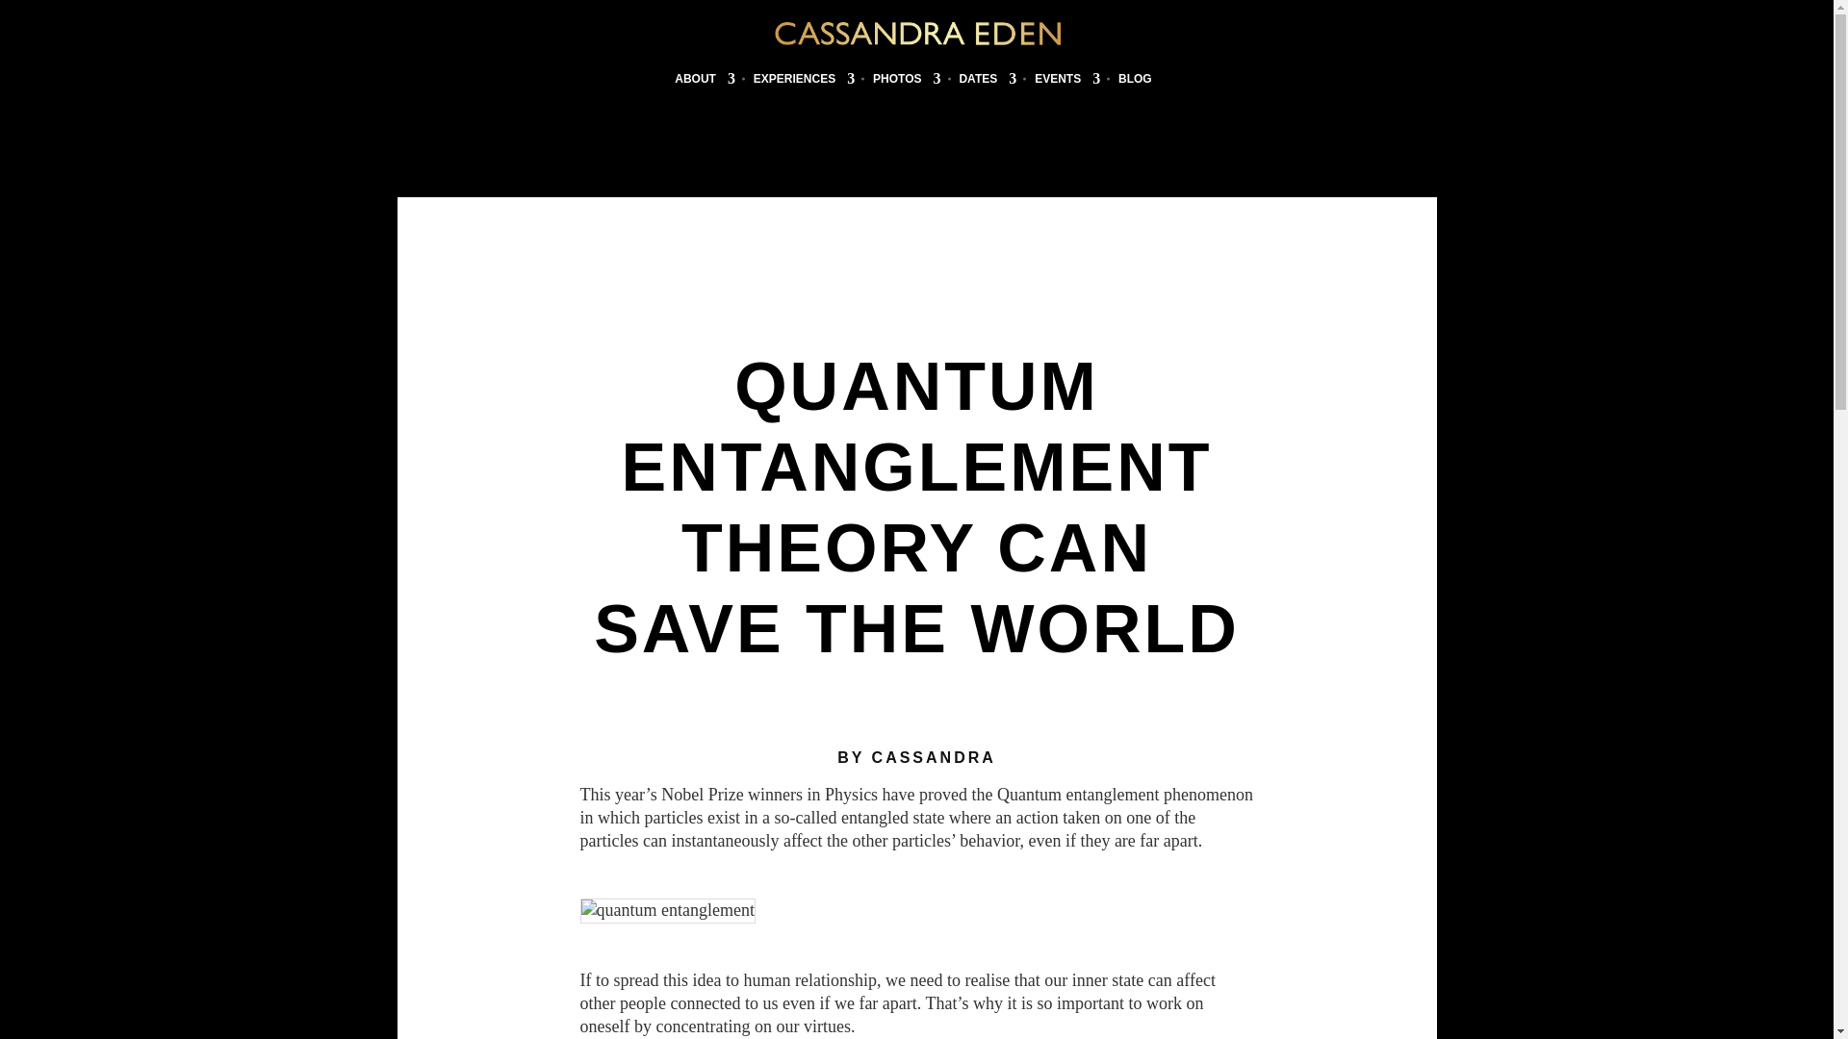  I want to click on BLOG, so click(1134, 83).